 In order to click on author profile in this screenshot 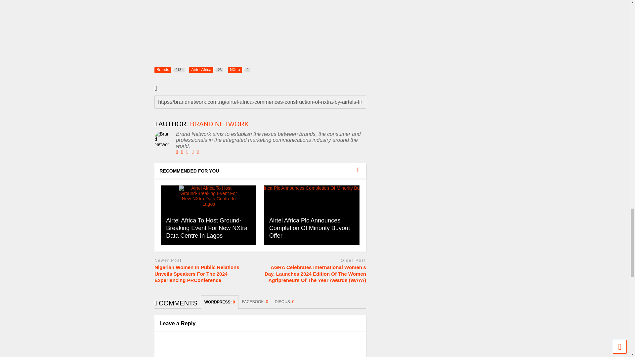, I will do `click(169, 70)`.